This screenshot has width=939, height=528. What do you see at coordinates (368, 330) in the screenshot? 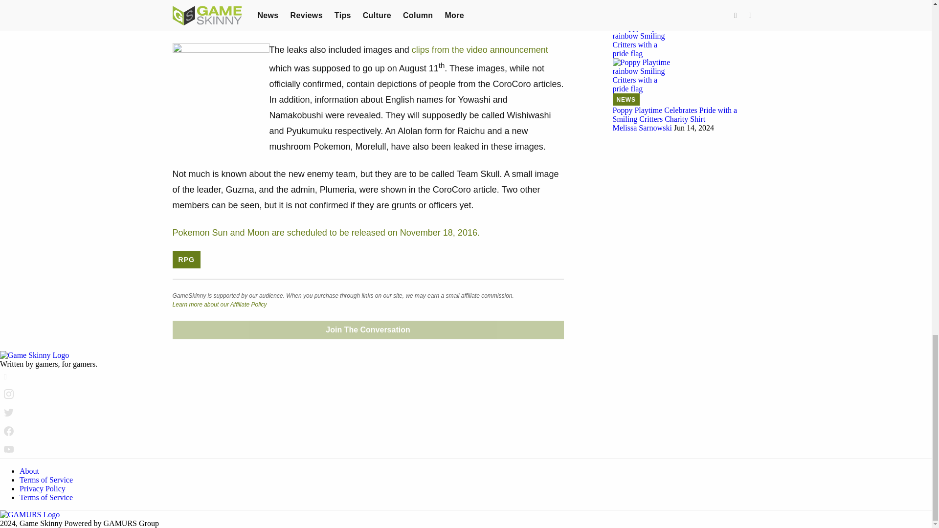
I see `Join The Conversation` at bounding box center [368, 330].